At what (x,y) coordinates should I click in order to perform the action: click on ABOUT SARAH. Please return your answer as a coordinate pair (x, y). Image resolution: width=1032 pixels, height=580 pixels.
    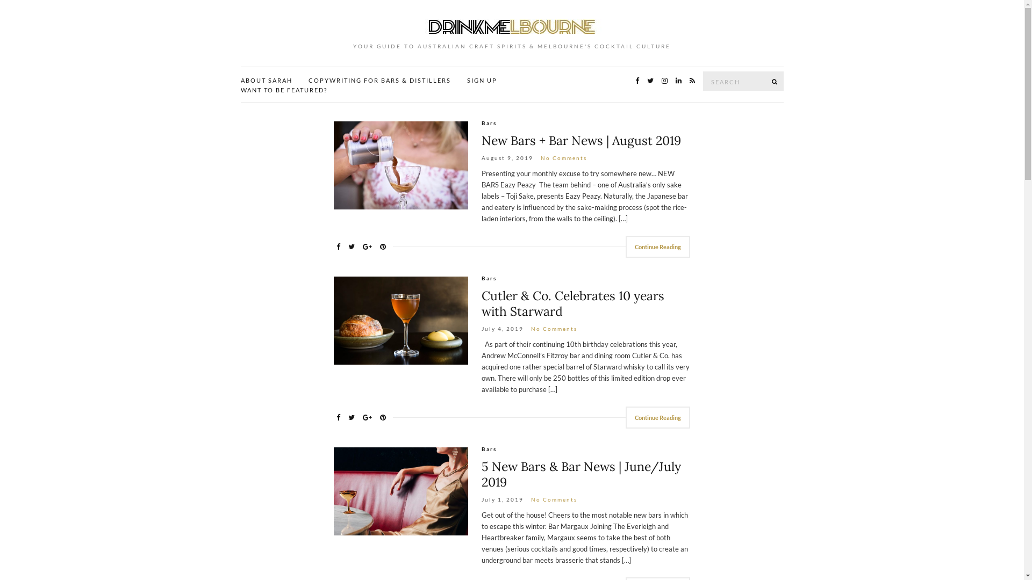
    Looking at the image, I should click on (267, 81).